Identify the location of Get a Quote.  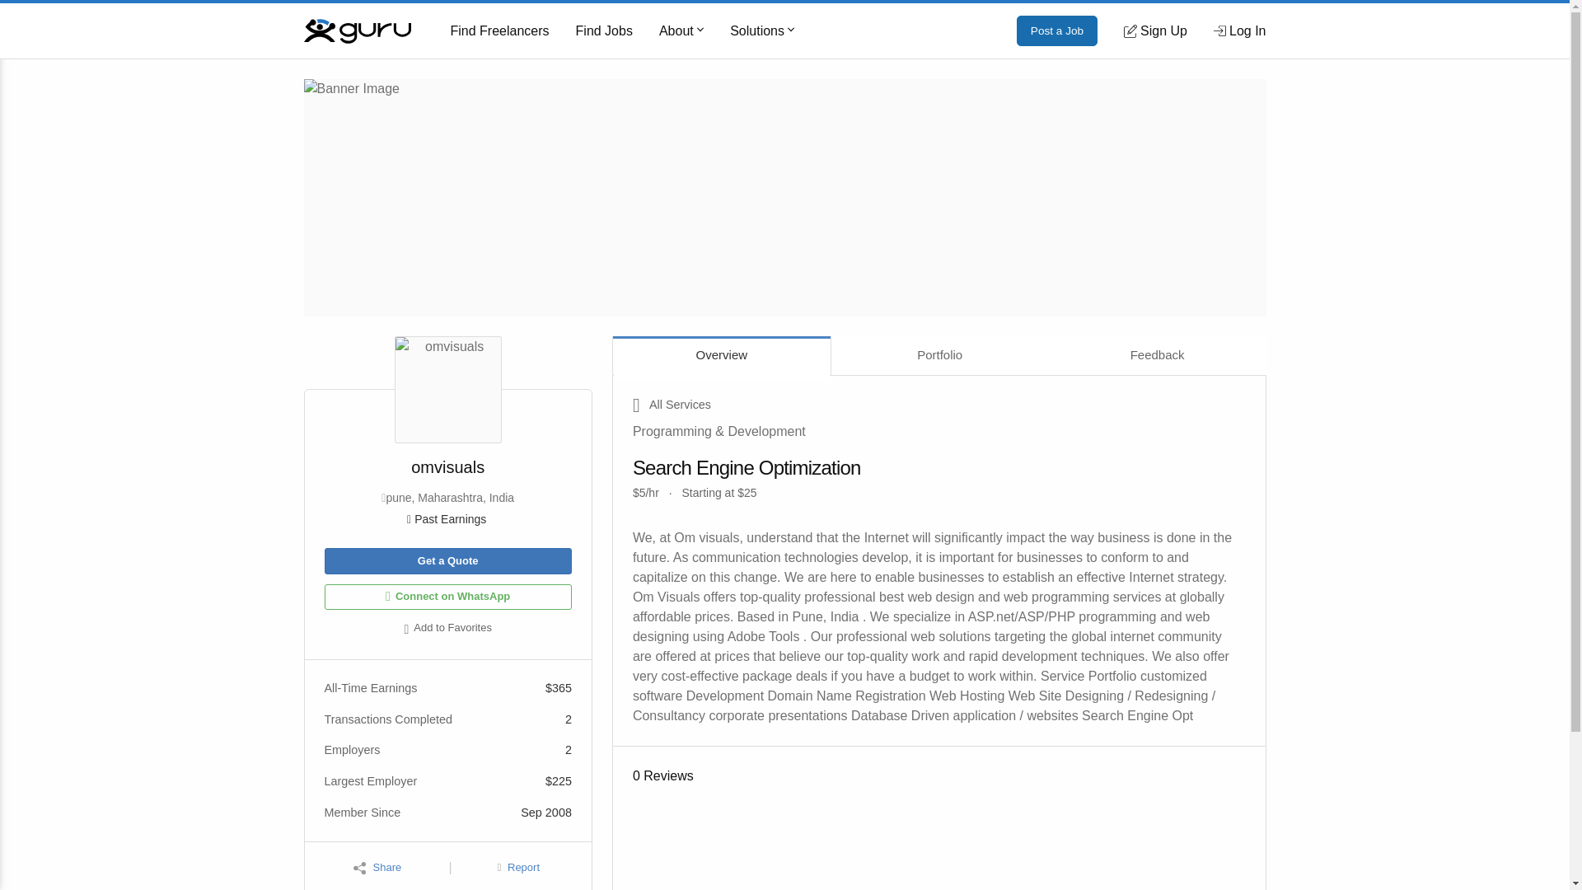
(447, 561).